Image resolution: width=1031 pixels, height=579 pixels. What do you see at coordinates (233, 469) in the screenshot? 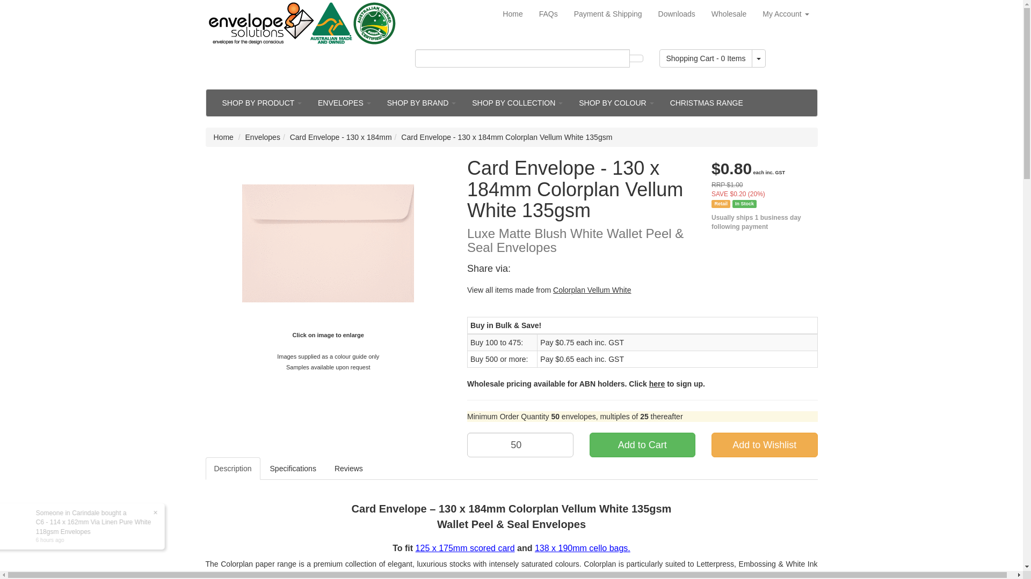
I see `Description` at bounding box center [233, 469].